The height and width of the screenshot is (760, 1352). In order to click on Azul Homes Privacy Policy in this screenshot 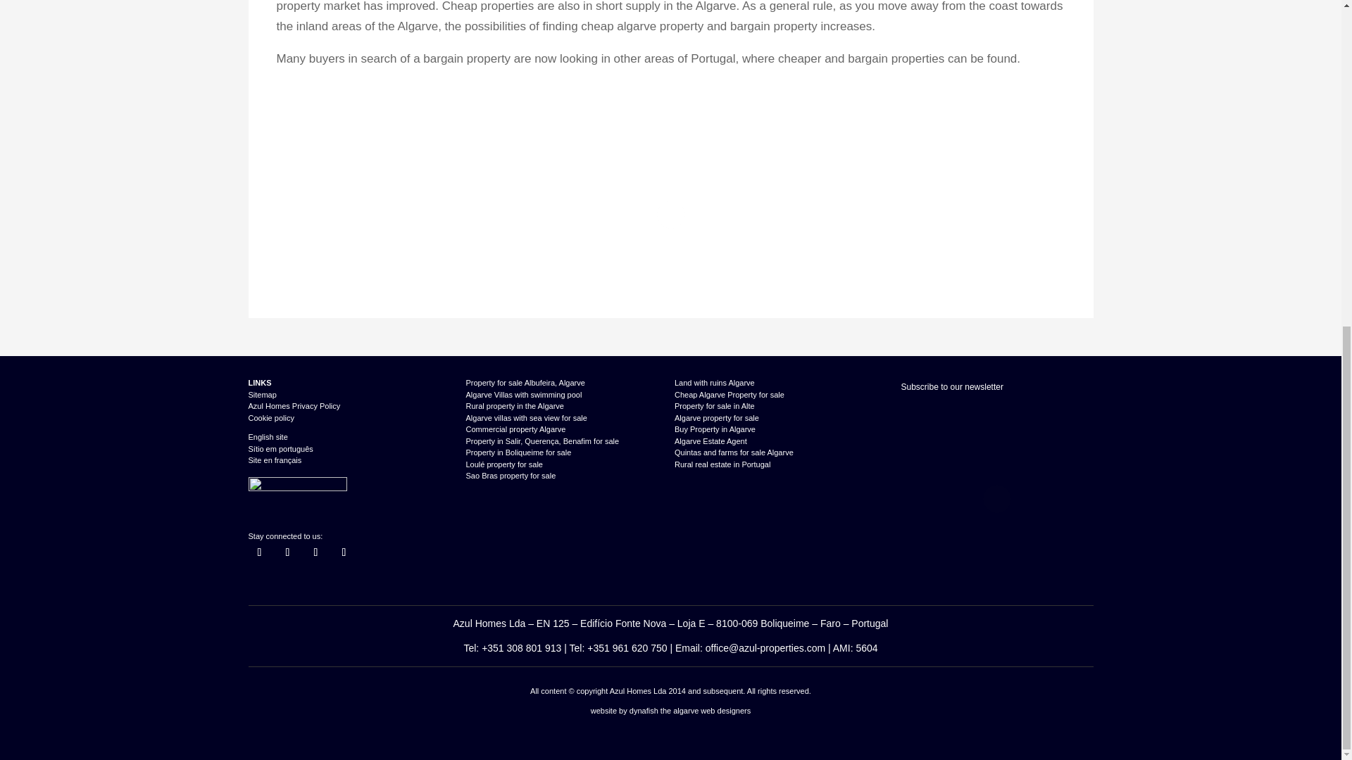, I will do `click(294, 406)`.